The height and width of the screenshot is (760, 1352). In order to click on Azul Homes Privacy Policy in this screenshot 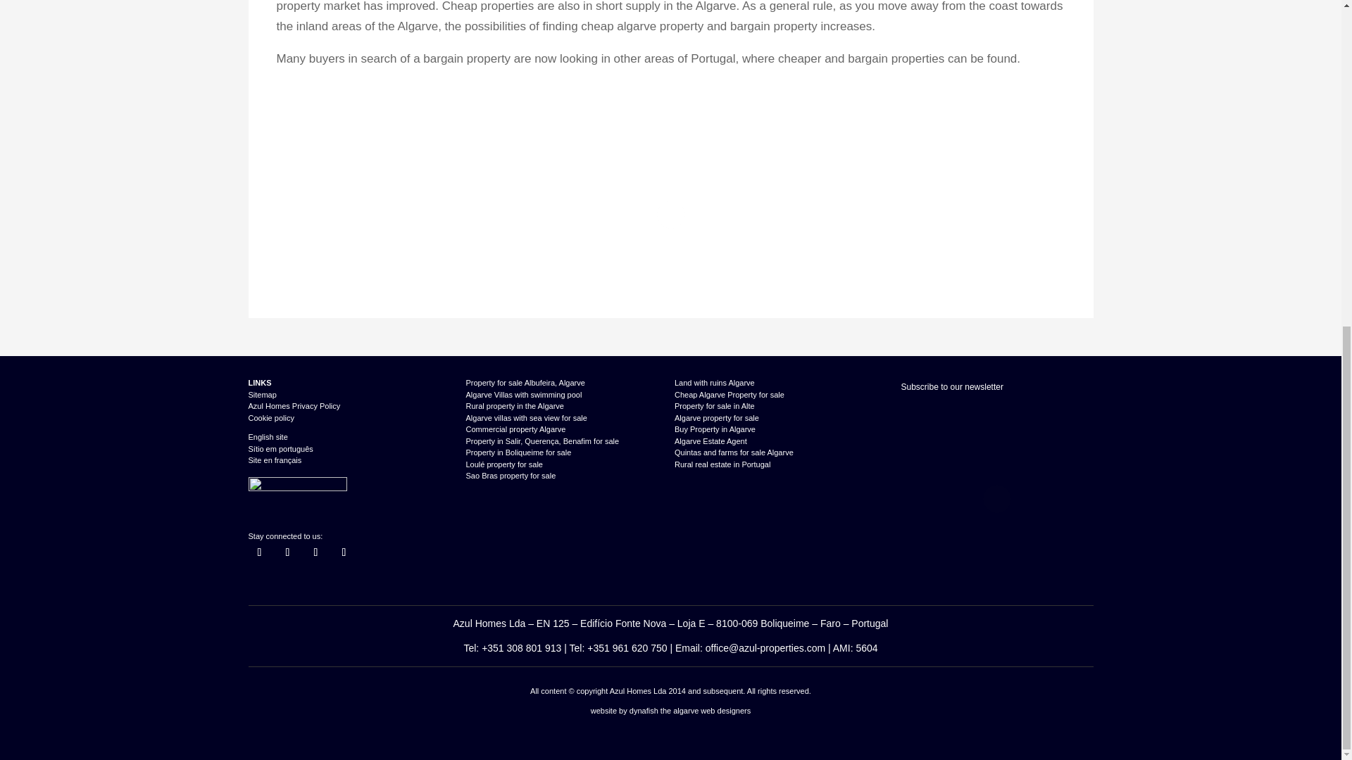, I will do `click(294, 406)`.